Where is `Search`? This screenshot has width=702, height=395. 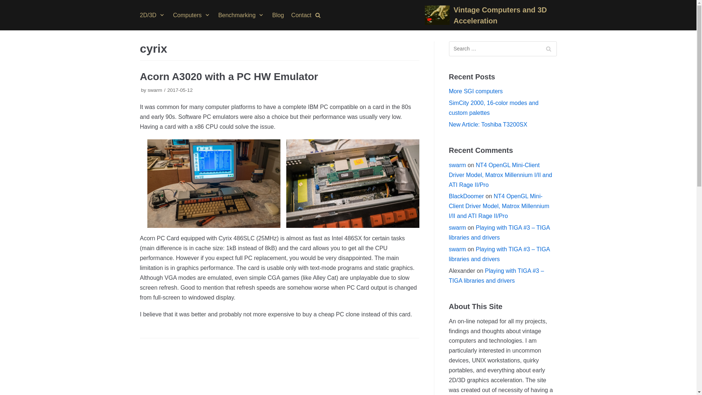 Search is located at coordinates (596, 197).